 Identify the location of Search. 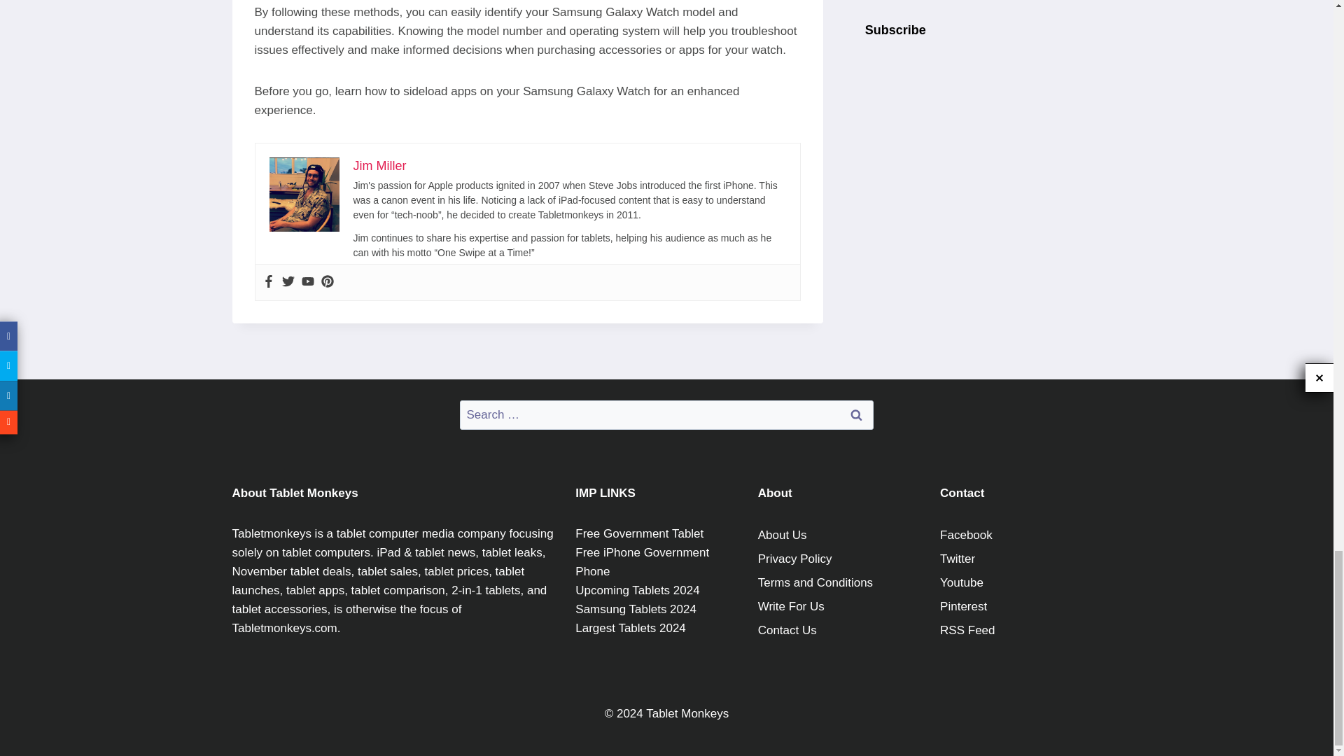
(856, 415).